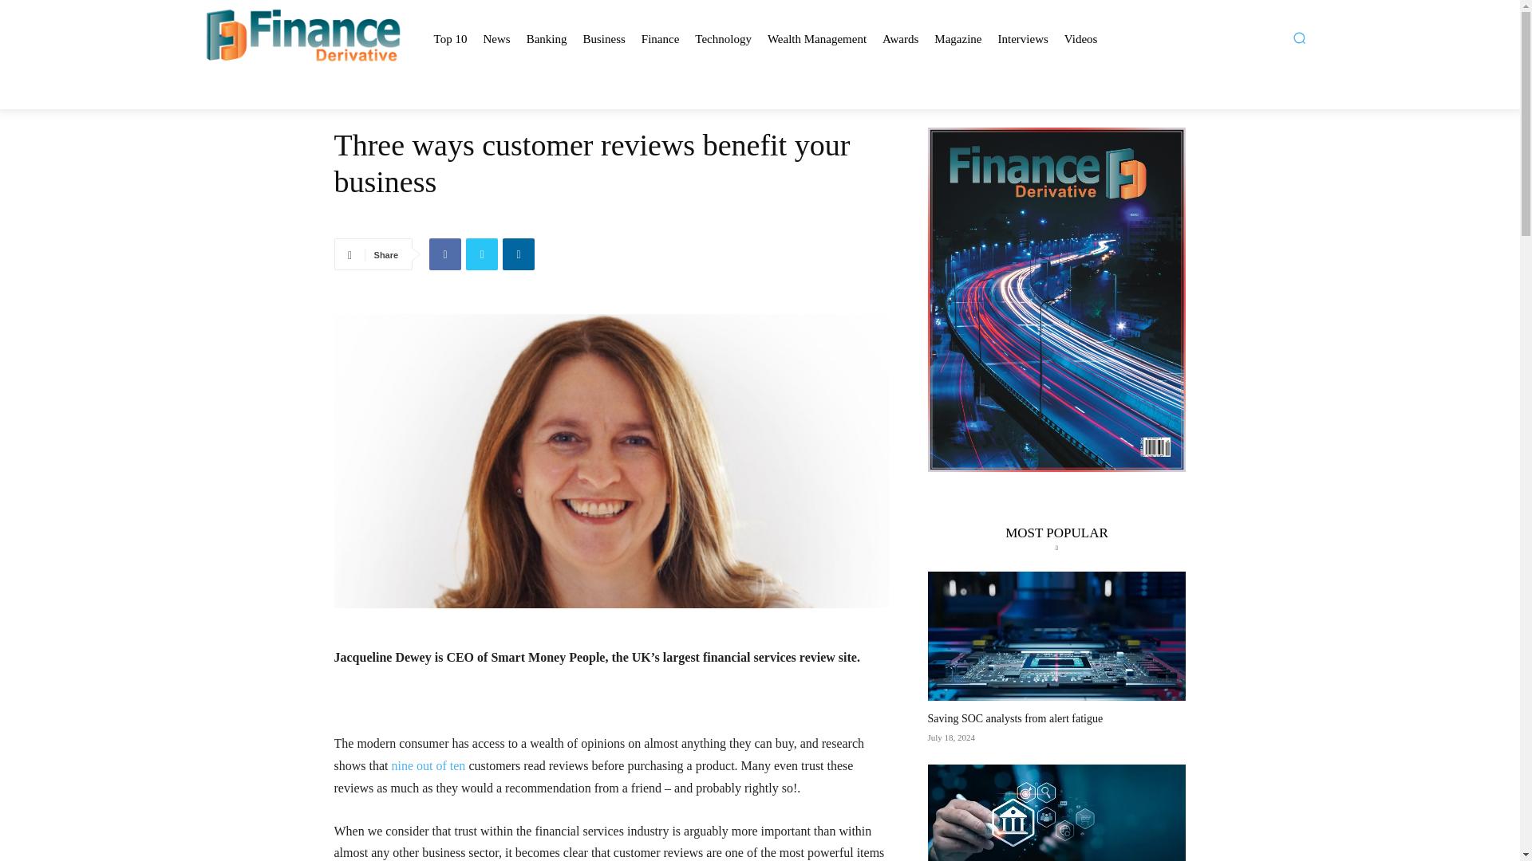 The height and width of the screenshot is (861, 1532). Describe the element at coordinates (603, 40) in the screenshot. I see `Business` at that location.